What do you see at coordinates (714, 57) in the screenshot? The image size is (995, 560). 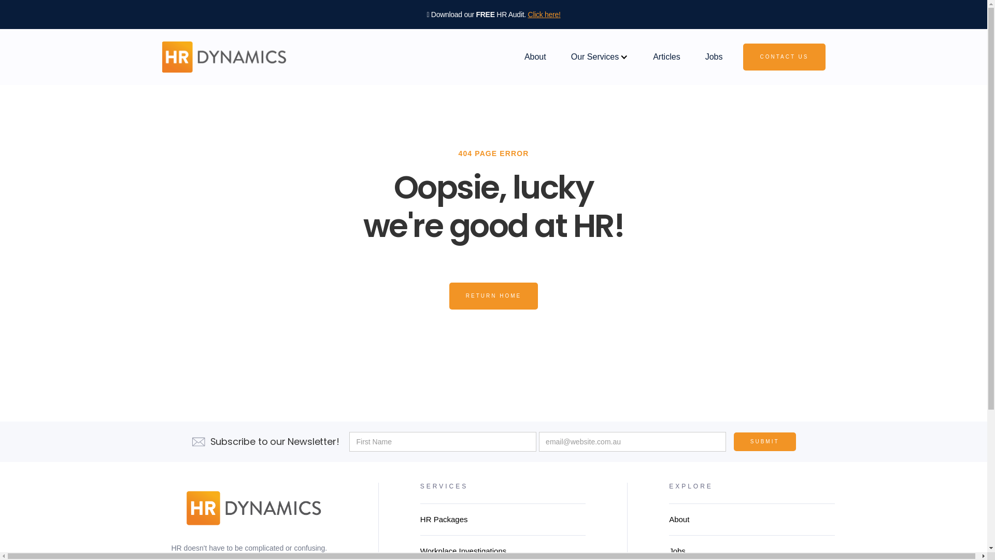 I see `Jobs` at bounding box center [714, 57].